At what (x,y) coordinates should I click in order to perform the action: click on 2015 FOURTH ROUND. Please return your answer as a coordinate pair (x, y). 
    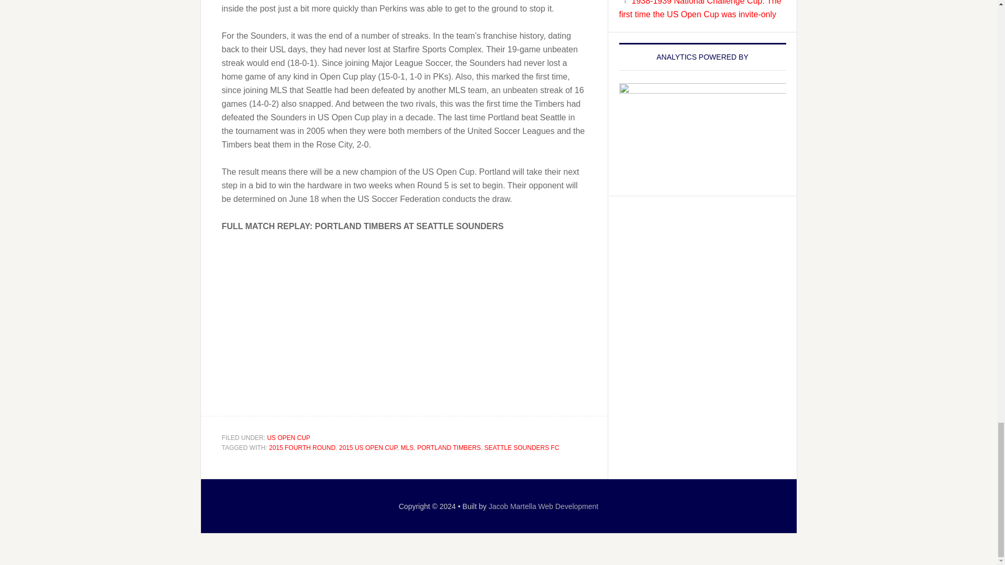
    Looking at the image, I should click on (303, 447).